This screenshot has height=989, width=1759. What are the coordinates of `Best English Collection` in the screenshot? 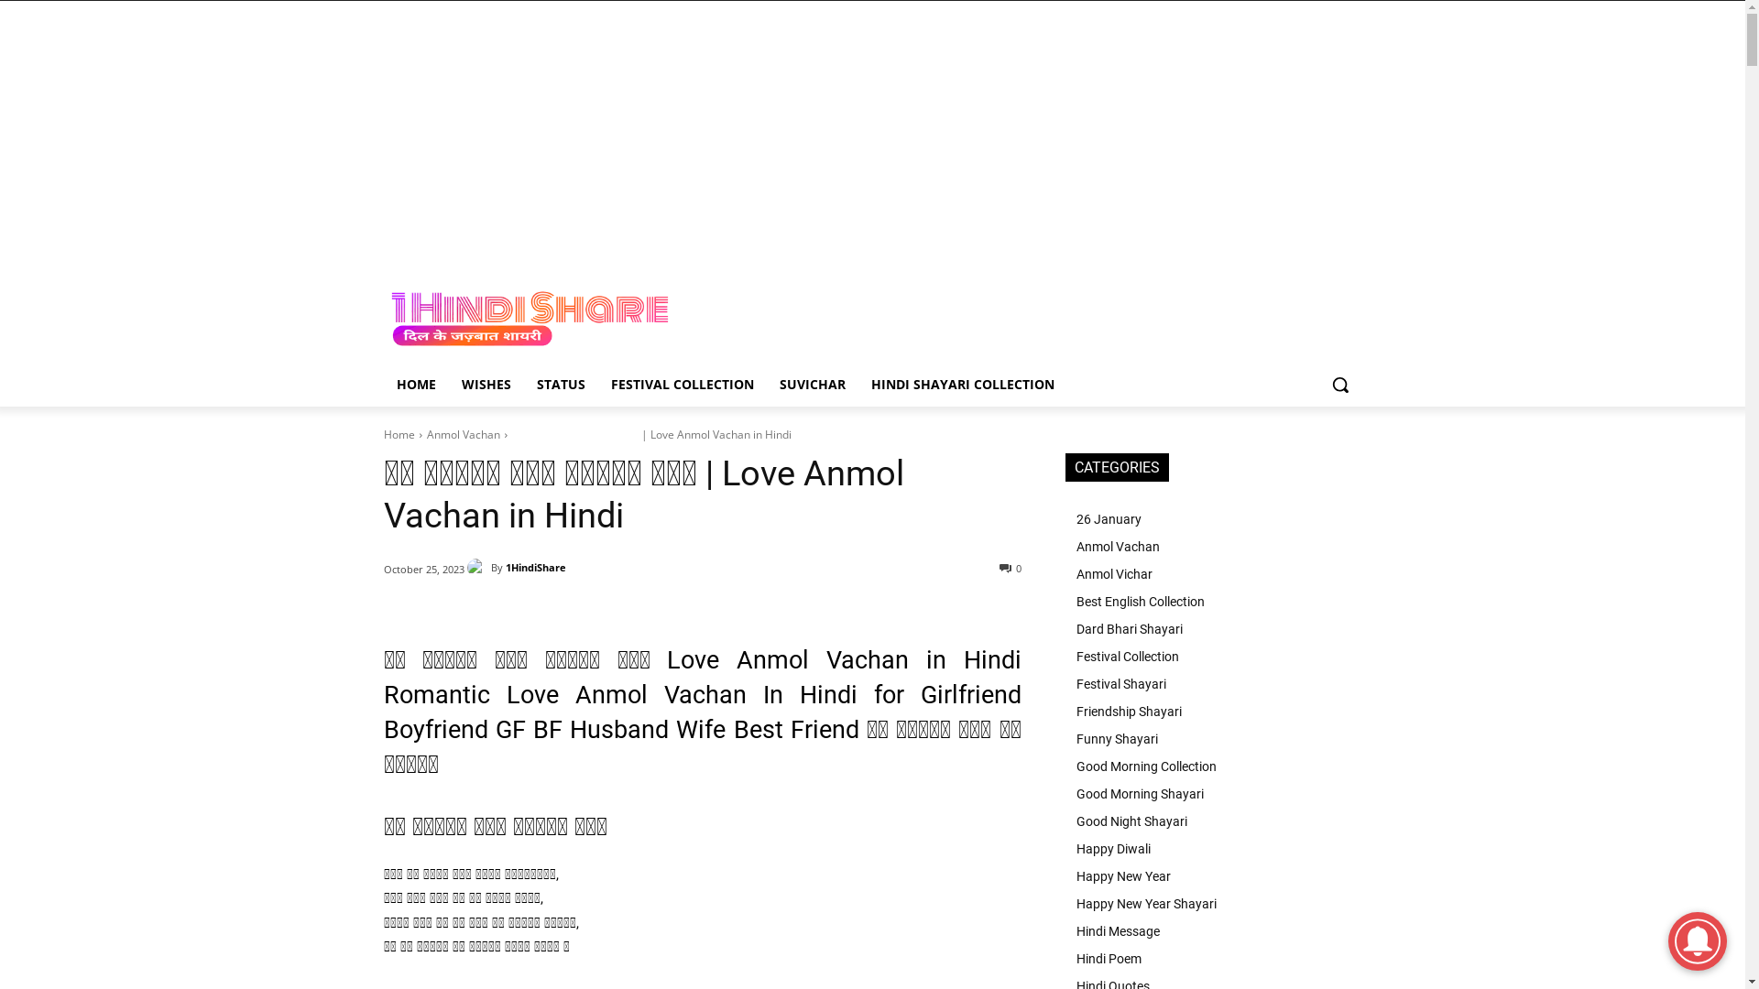 It's located at (1213, 602).